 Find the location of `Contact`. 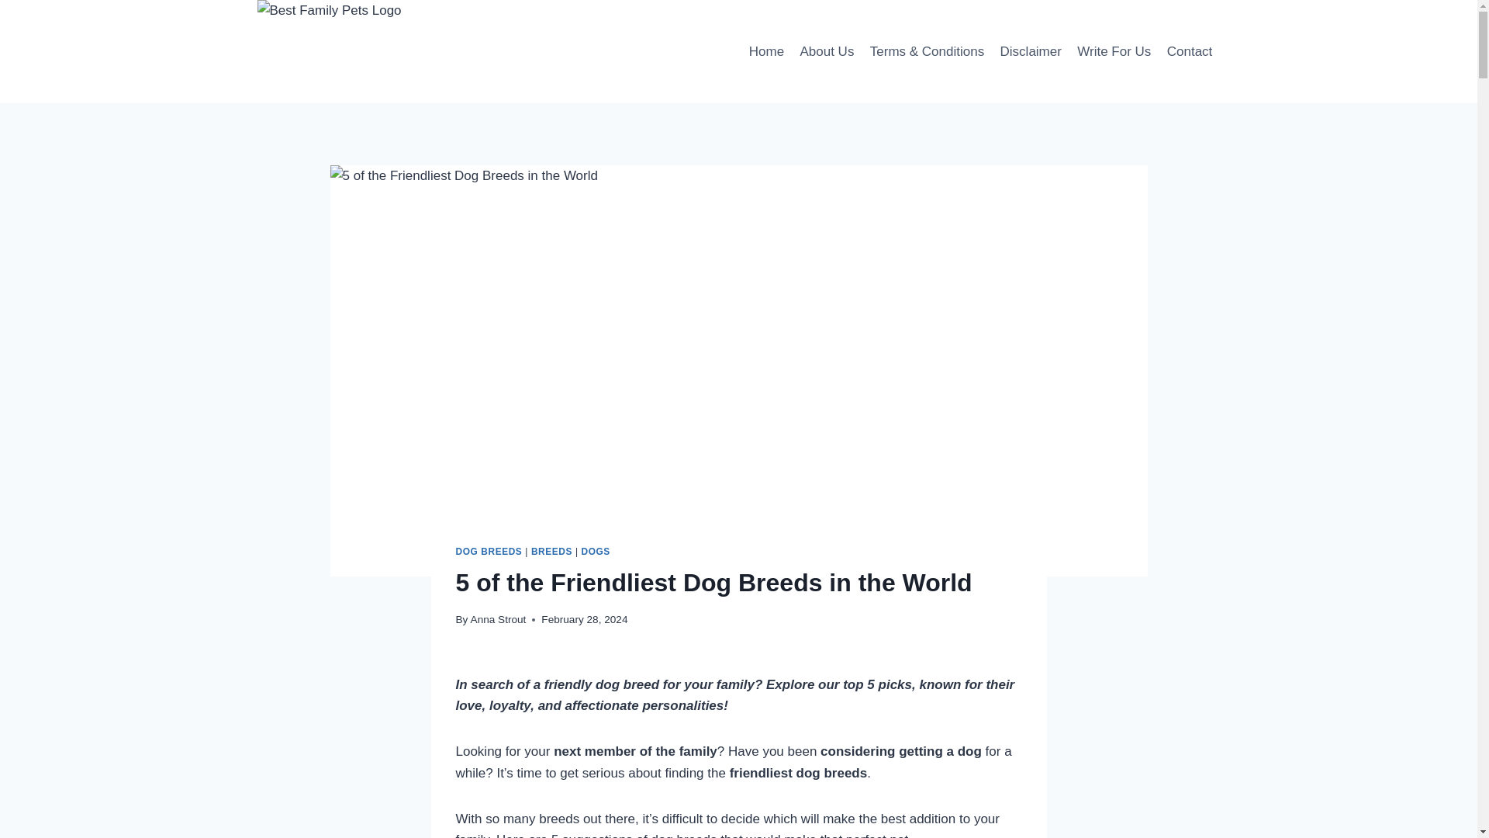

Contact is located at coordinates (1190, 51).